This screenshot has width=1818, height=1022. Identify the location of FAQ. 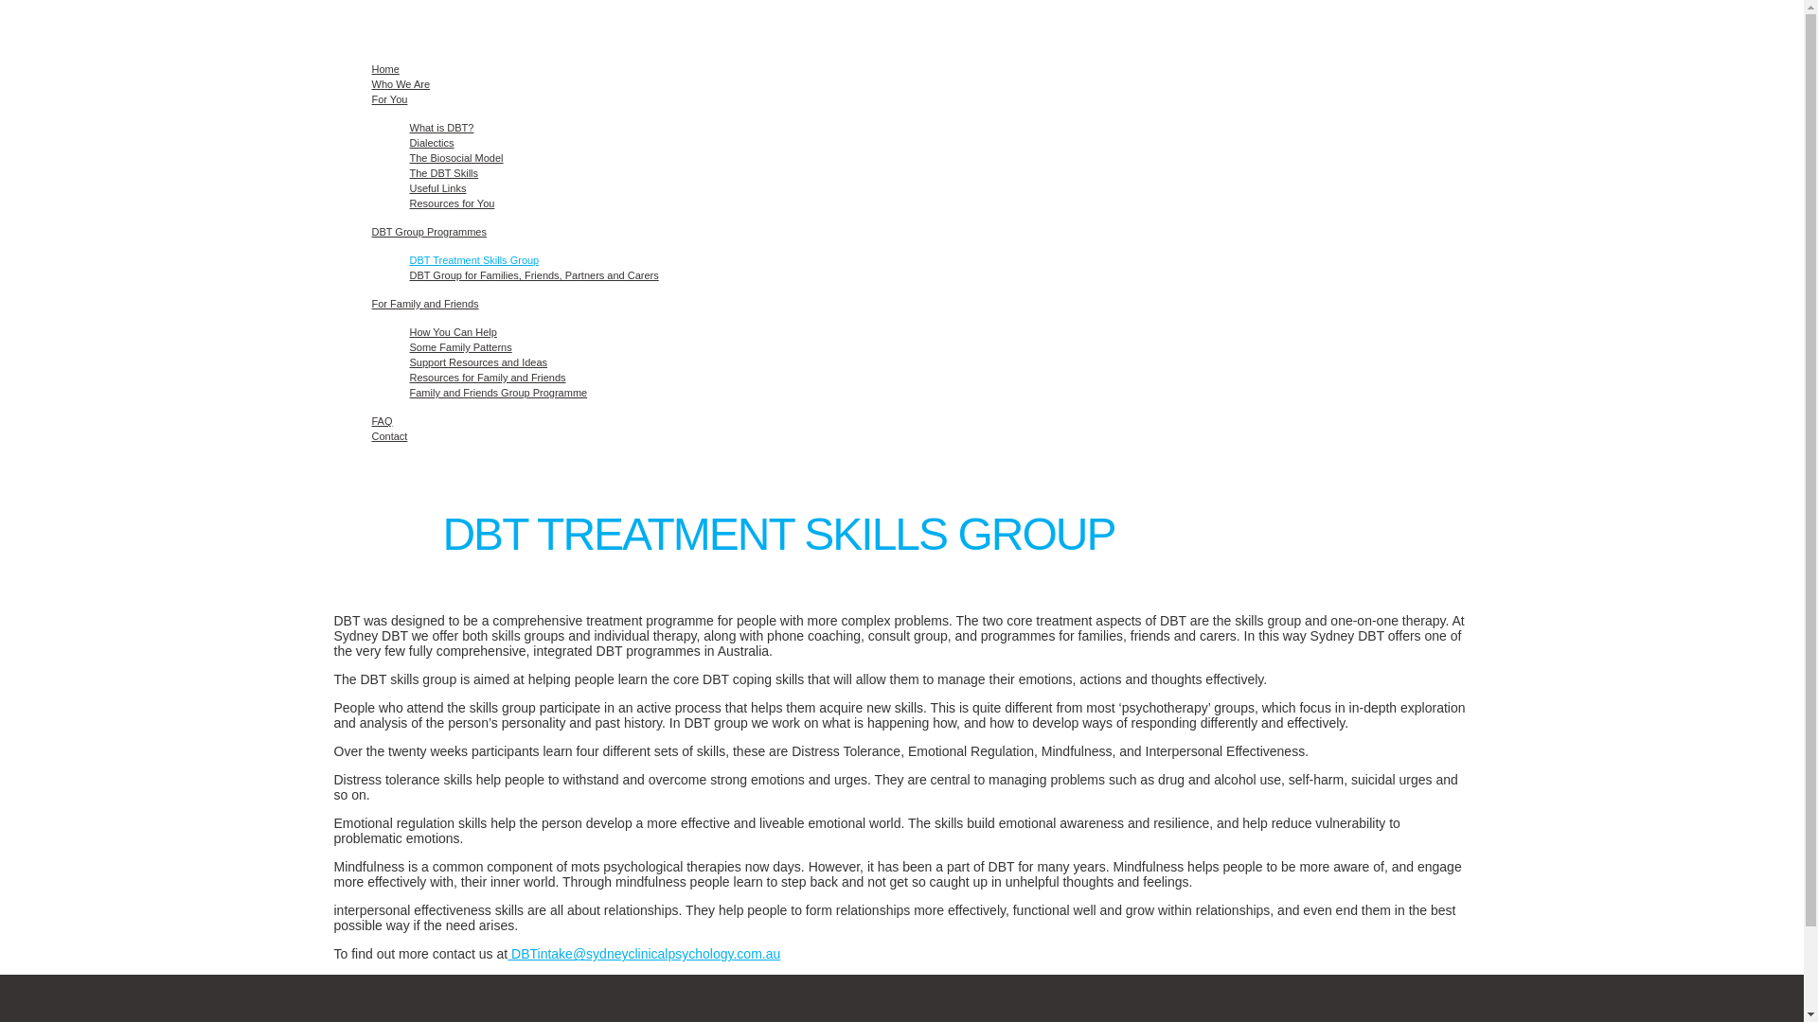
(382, 421).